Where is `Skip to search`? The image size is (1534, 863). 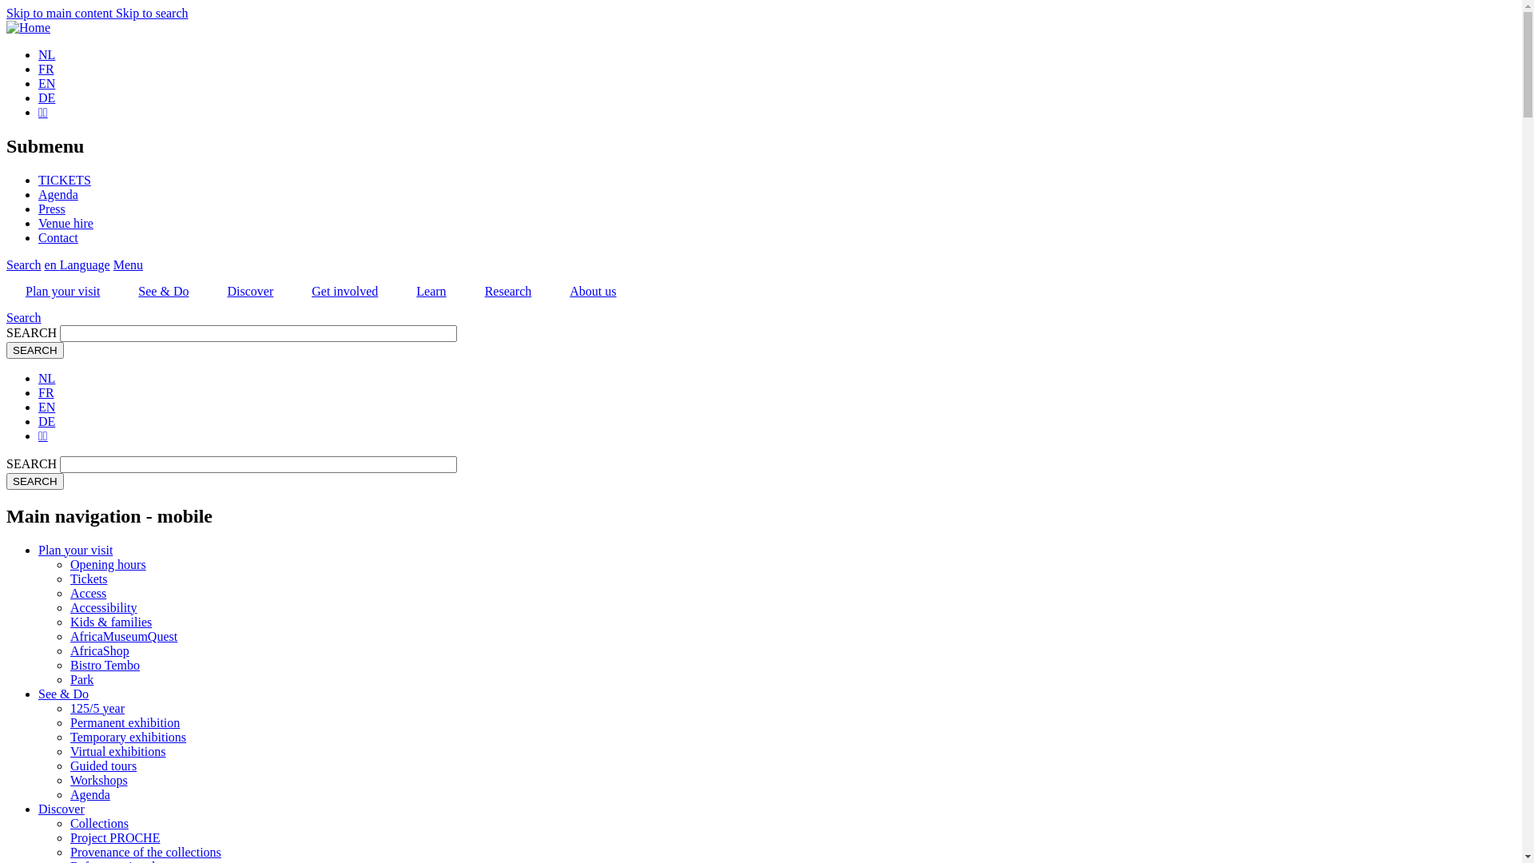 Skip to search is located at coordinates (152, 13).